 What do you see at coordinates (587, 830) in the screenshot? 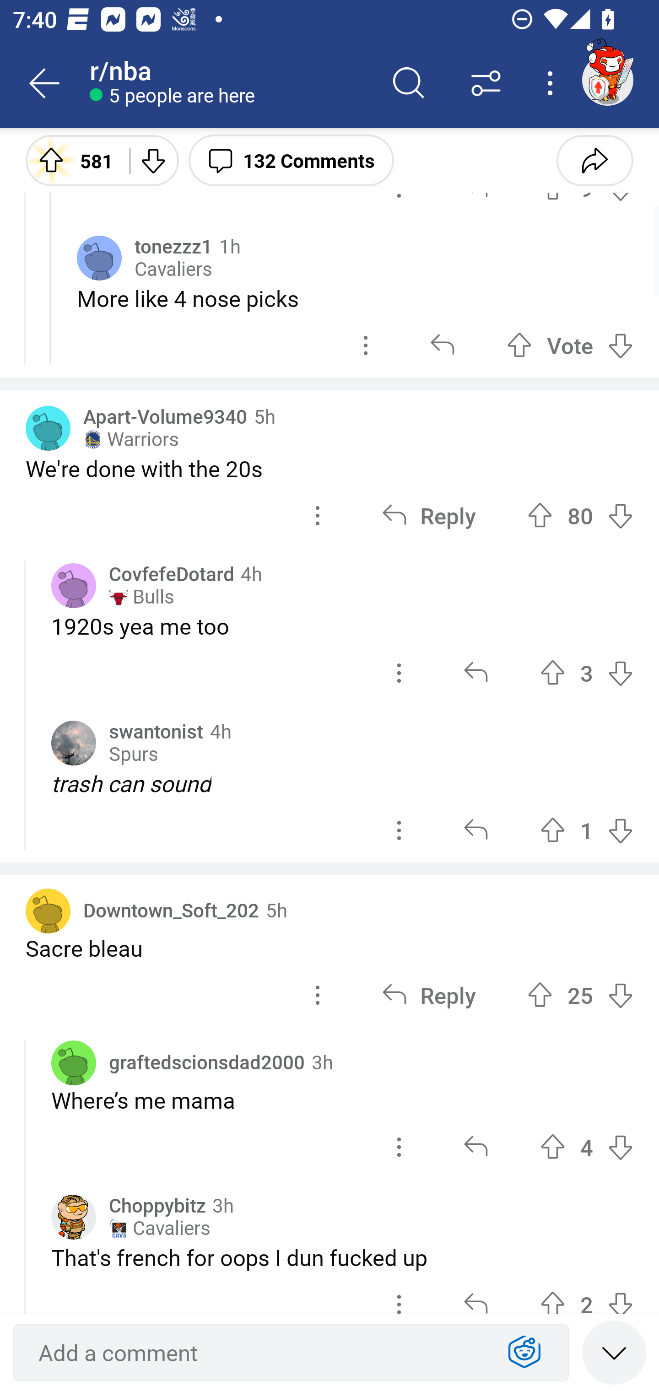
I see `Upvote 1 1 vote Downvote` at bounding box center [587, 830].